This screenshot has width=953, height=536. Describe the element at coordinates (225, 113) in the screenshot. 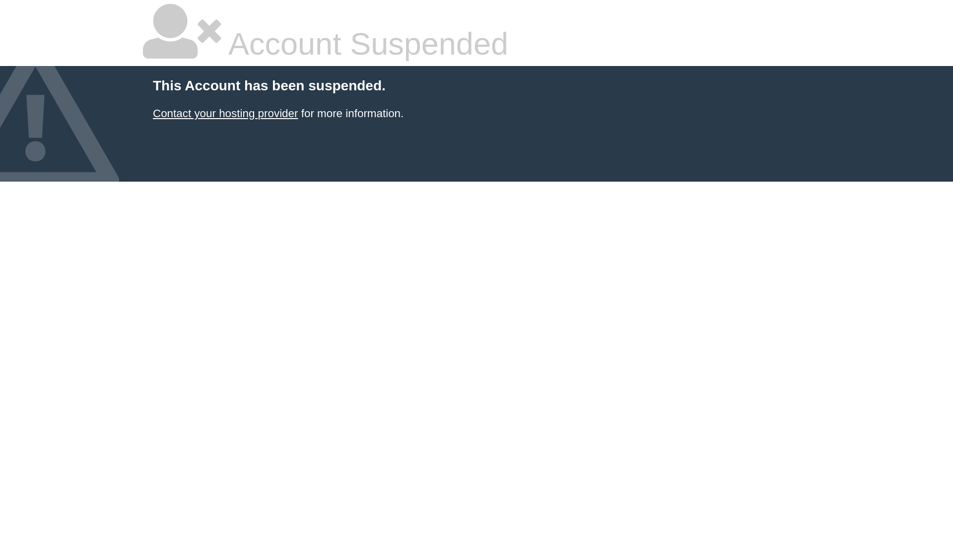

I see `Contact your hosting provider` at that location.